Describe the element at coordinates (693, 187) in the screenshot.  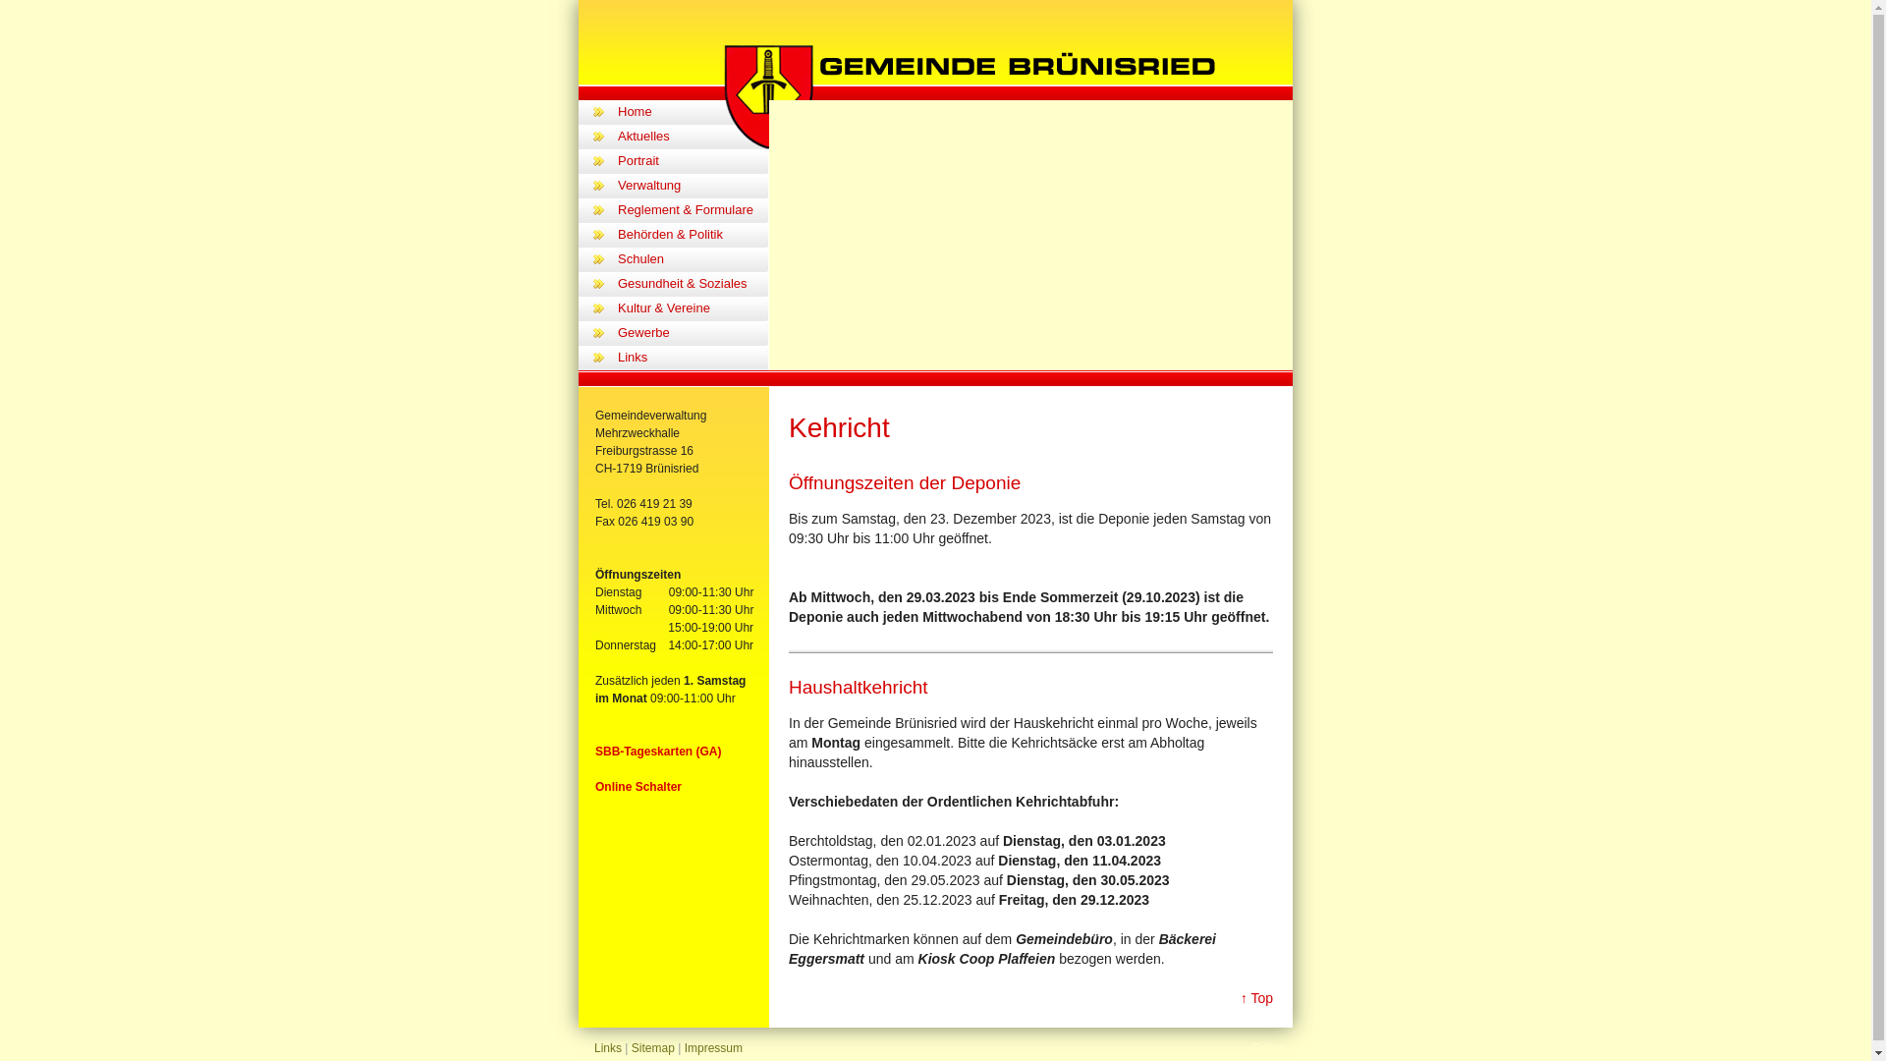
I see `Verwaltung` at that location.